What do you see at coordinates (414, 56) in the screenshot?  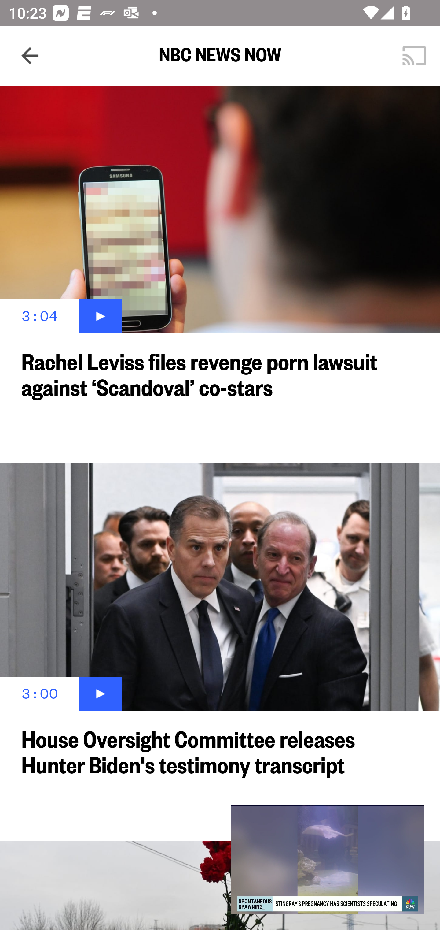 I see `Cast. Disconnected` at bounding box center [414, 56].